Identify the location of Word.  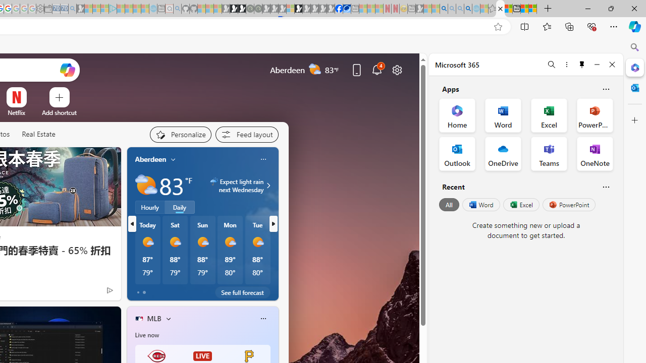
(480, 205).